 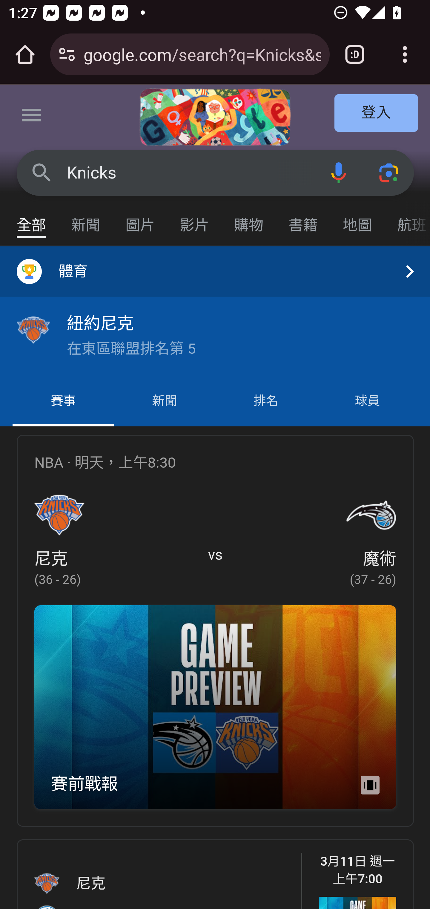 What do you see at coordinates (215, 311) in the screenshot?
I see `體育 紐約尼克 在東區聯盟排名第 5 體育 紐約尼克 在東區聯盟排名第 5` at bounding box center [215, 311].